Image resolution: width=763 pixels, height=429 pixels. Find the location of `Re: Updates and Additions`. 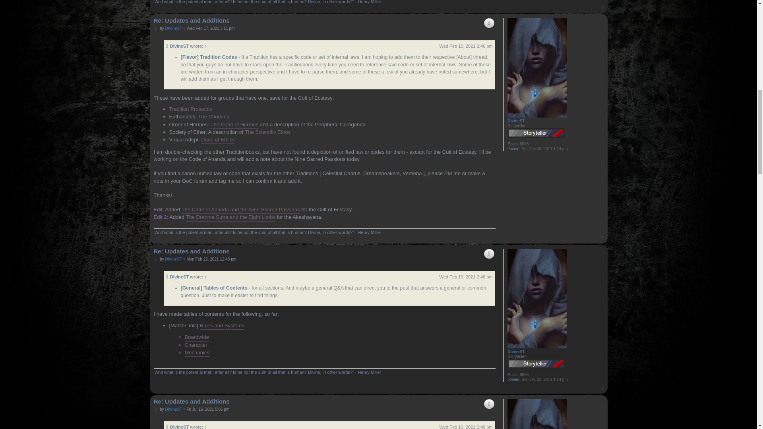

Re: Updates and Additions is located at coordinates (191, 21).